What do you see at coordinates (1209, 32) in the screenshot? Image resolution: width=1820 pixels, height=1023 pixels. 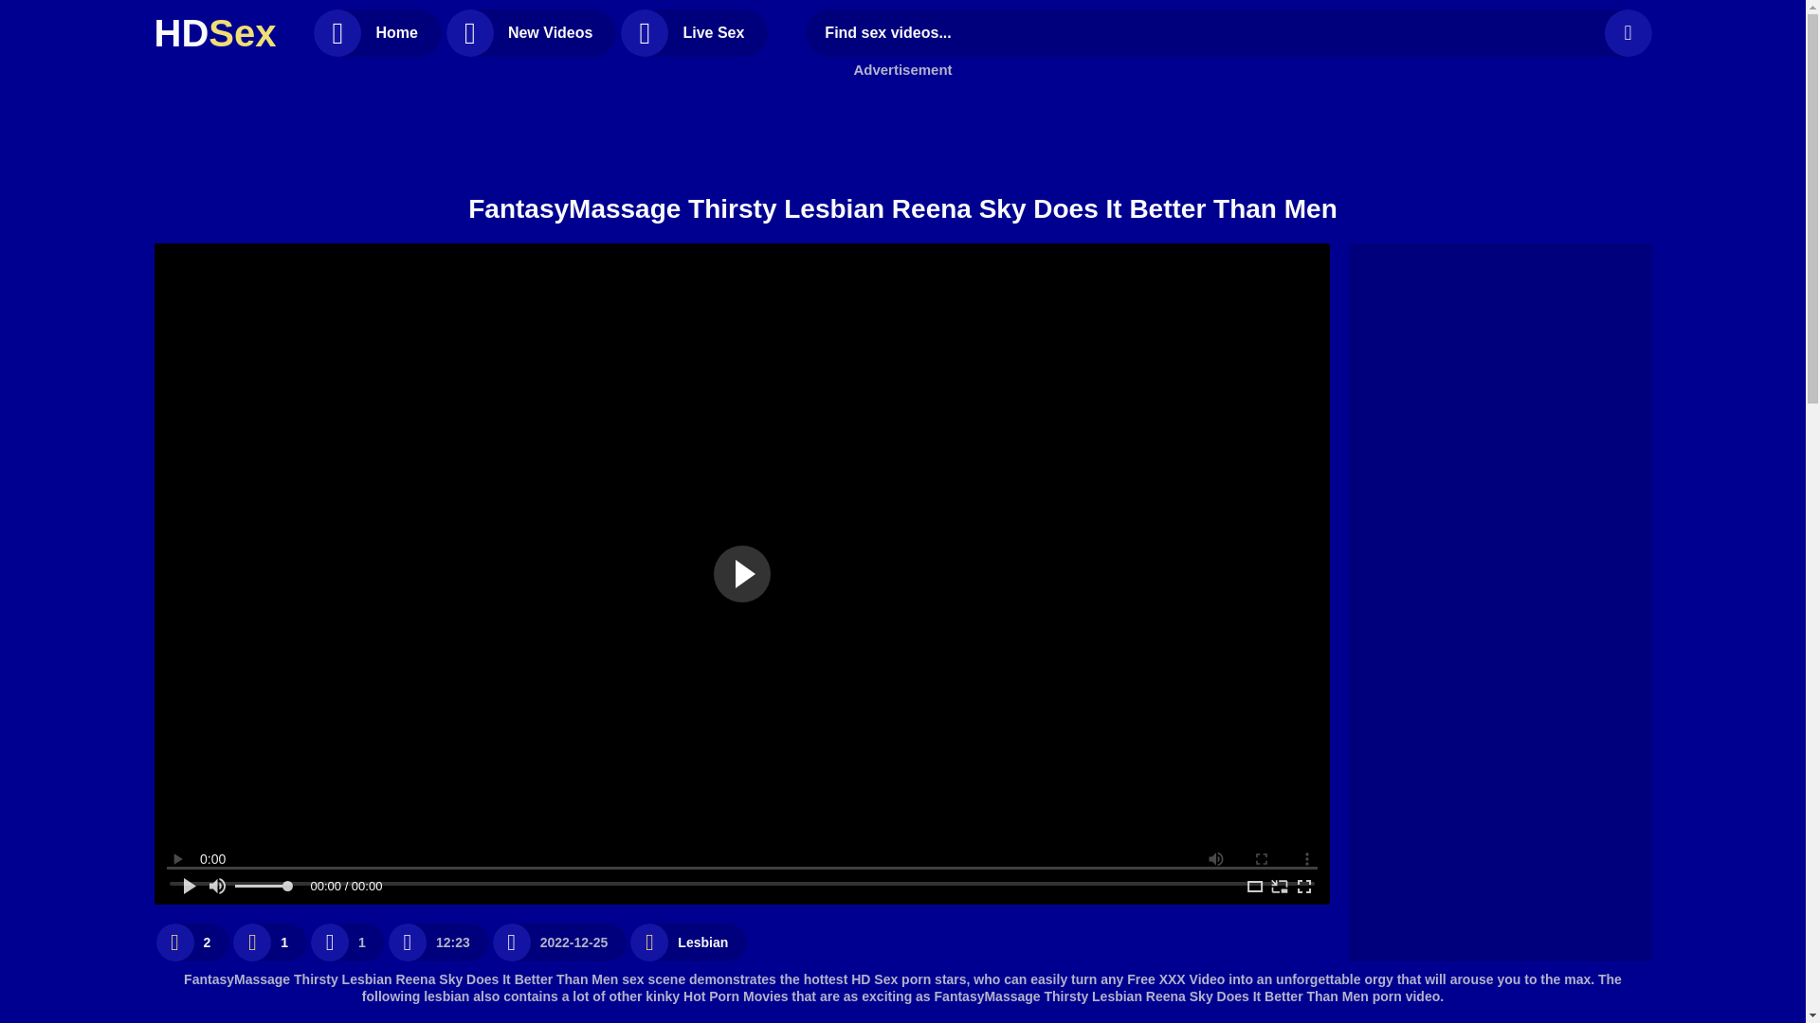 I see `Use Latin letters, digits, space, -` at bounding box center [1209, 32].